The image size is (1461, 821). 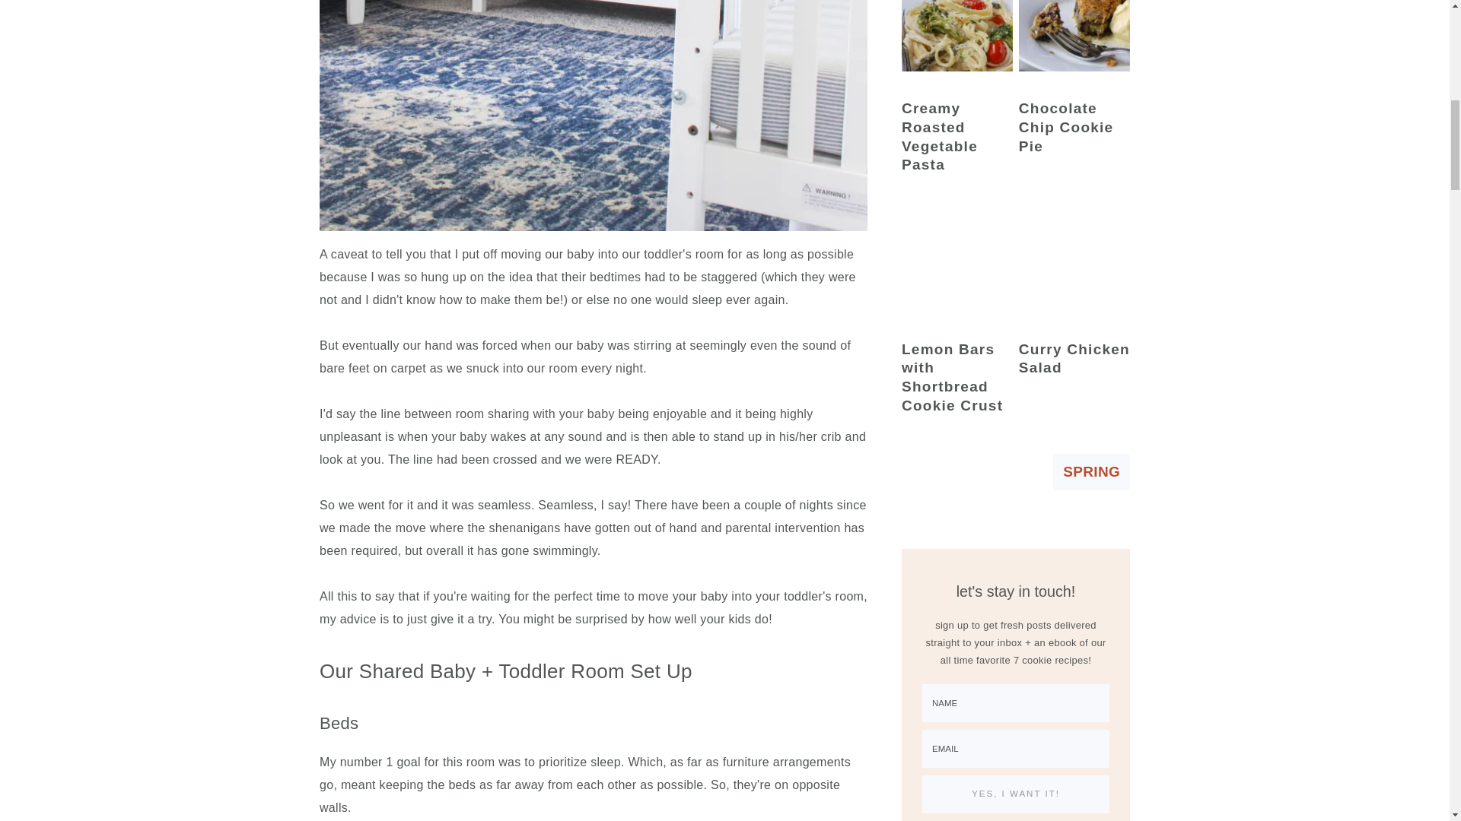 I want to click on Spring, so click(x=1091, y=471).